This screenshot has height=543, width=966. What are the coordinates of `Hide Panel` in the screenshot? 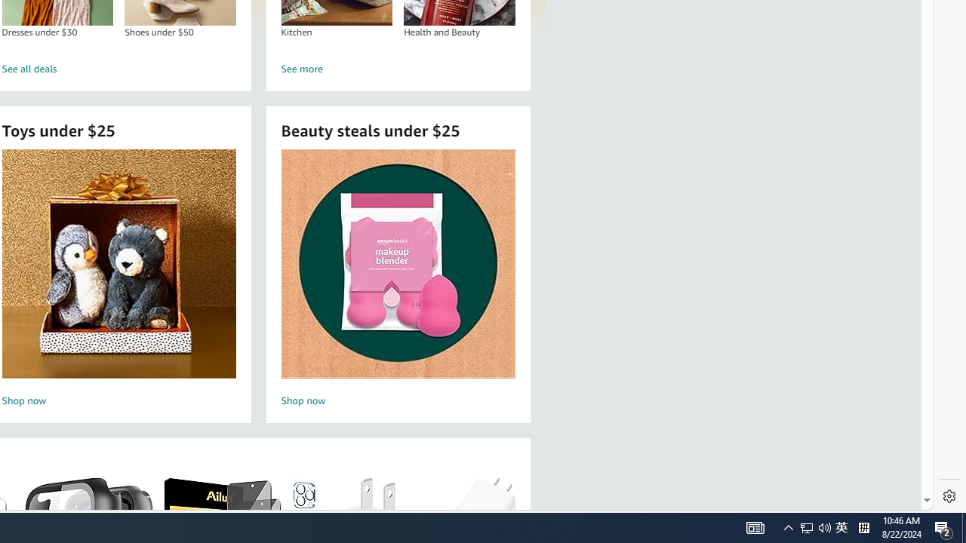 It's located at (948, 172).